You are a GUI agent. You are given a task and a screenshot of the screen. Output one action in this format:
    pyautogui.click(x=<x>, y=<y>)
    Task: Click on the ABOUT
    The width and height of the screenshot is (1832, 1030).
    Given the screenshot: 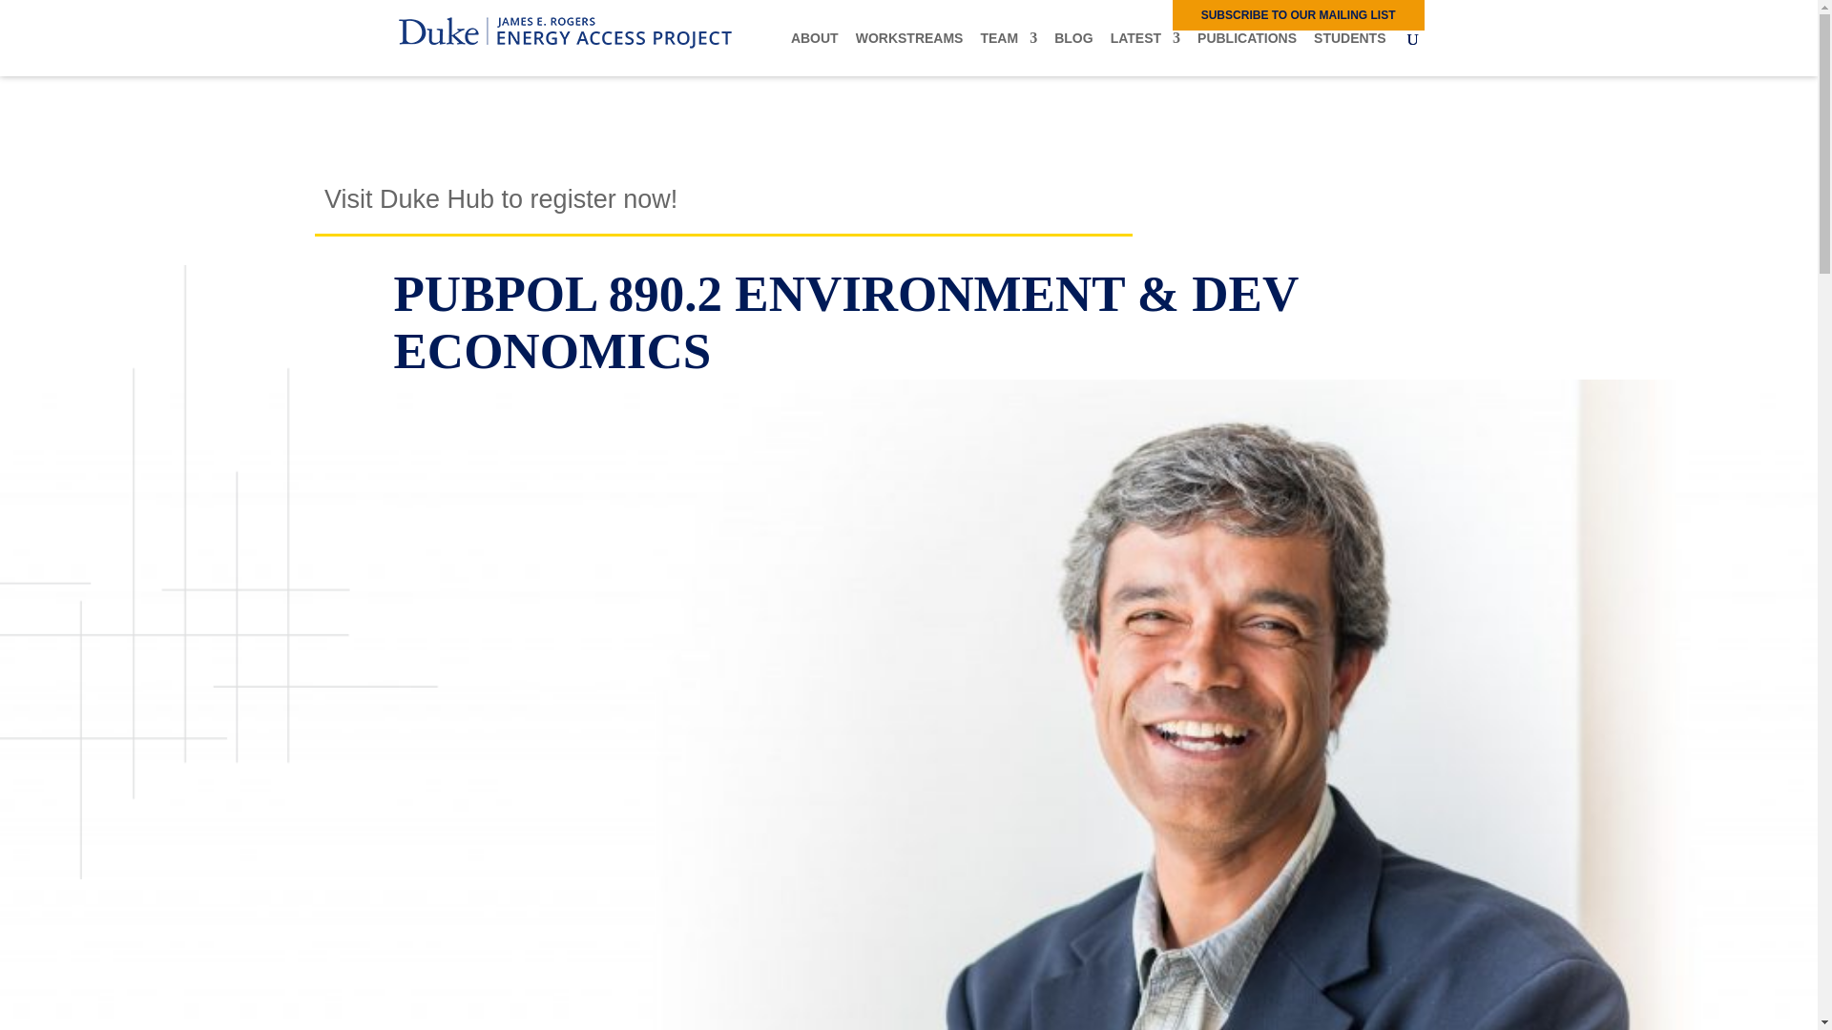 What is the action you would take?
    pyautogui.click(x=815, y=53)
    